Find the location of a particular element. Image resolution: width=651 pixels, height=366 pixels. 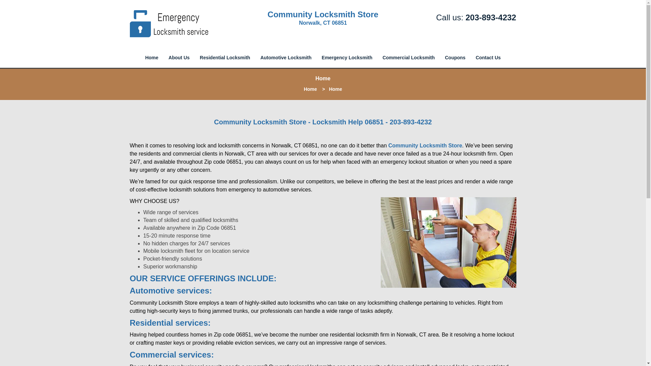

Contact Us is located at coordinates (488, 58).